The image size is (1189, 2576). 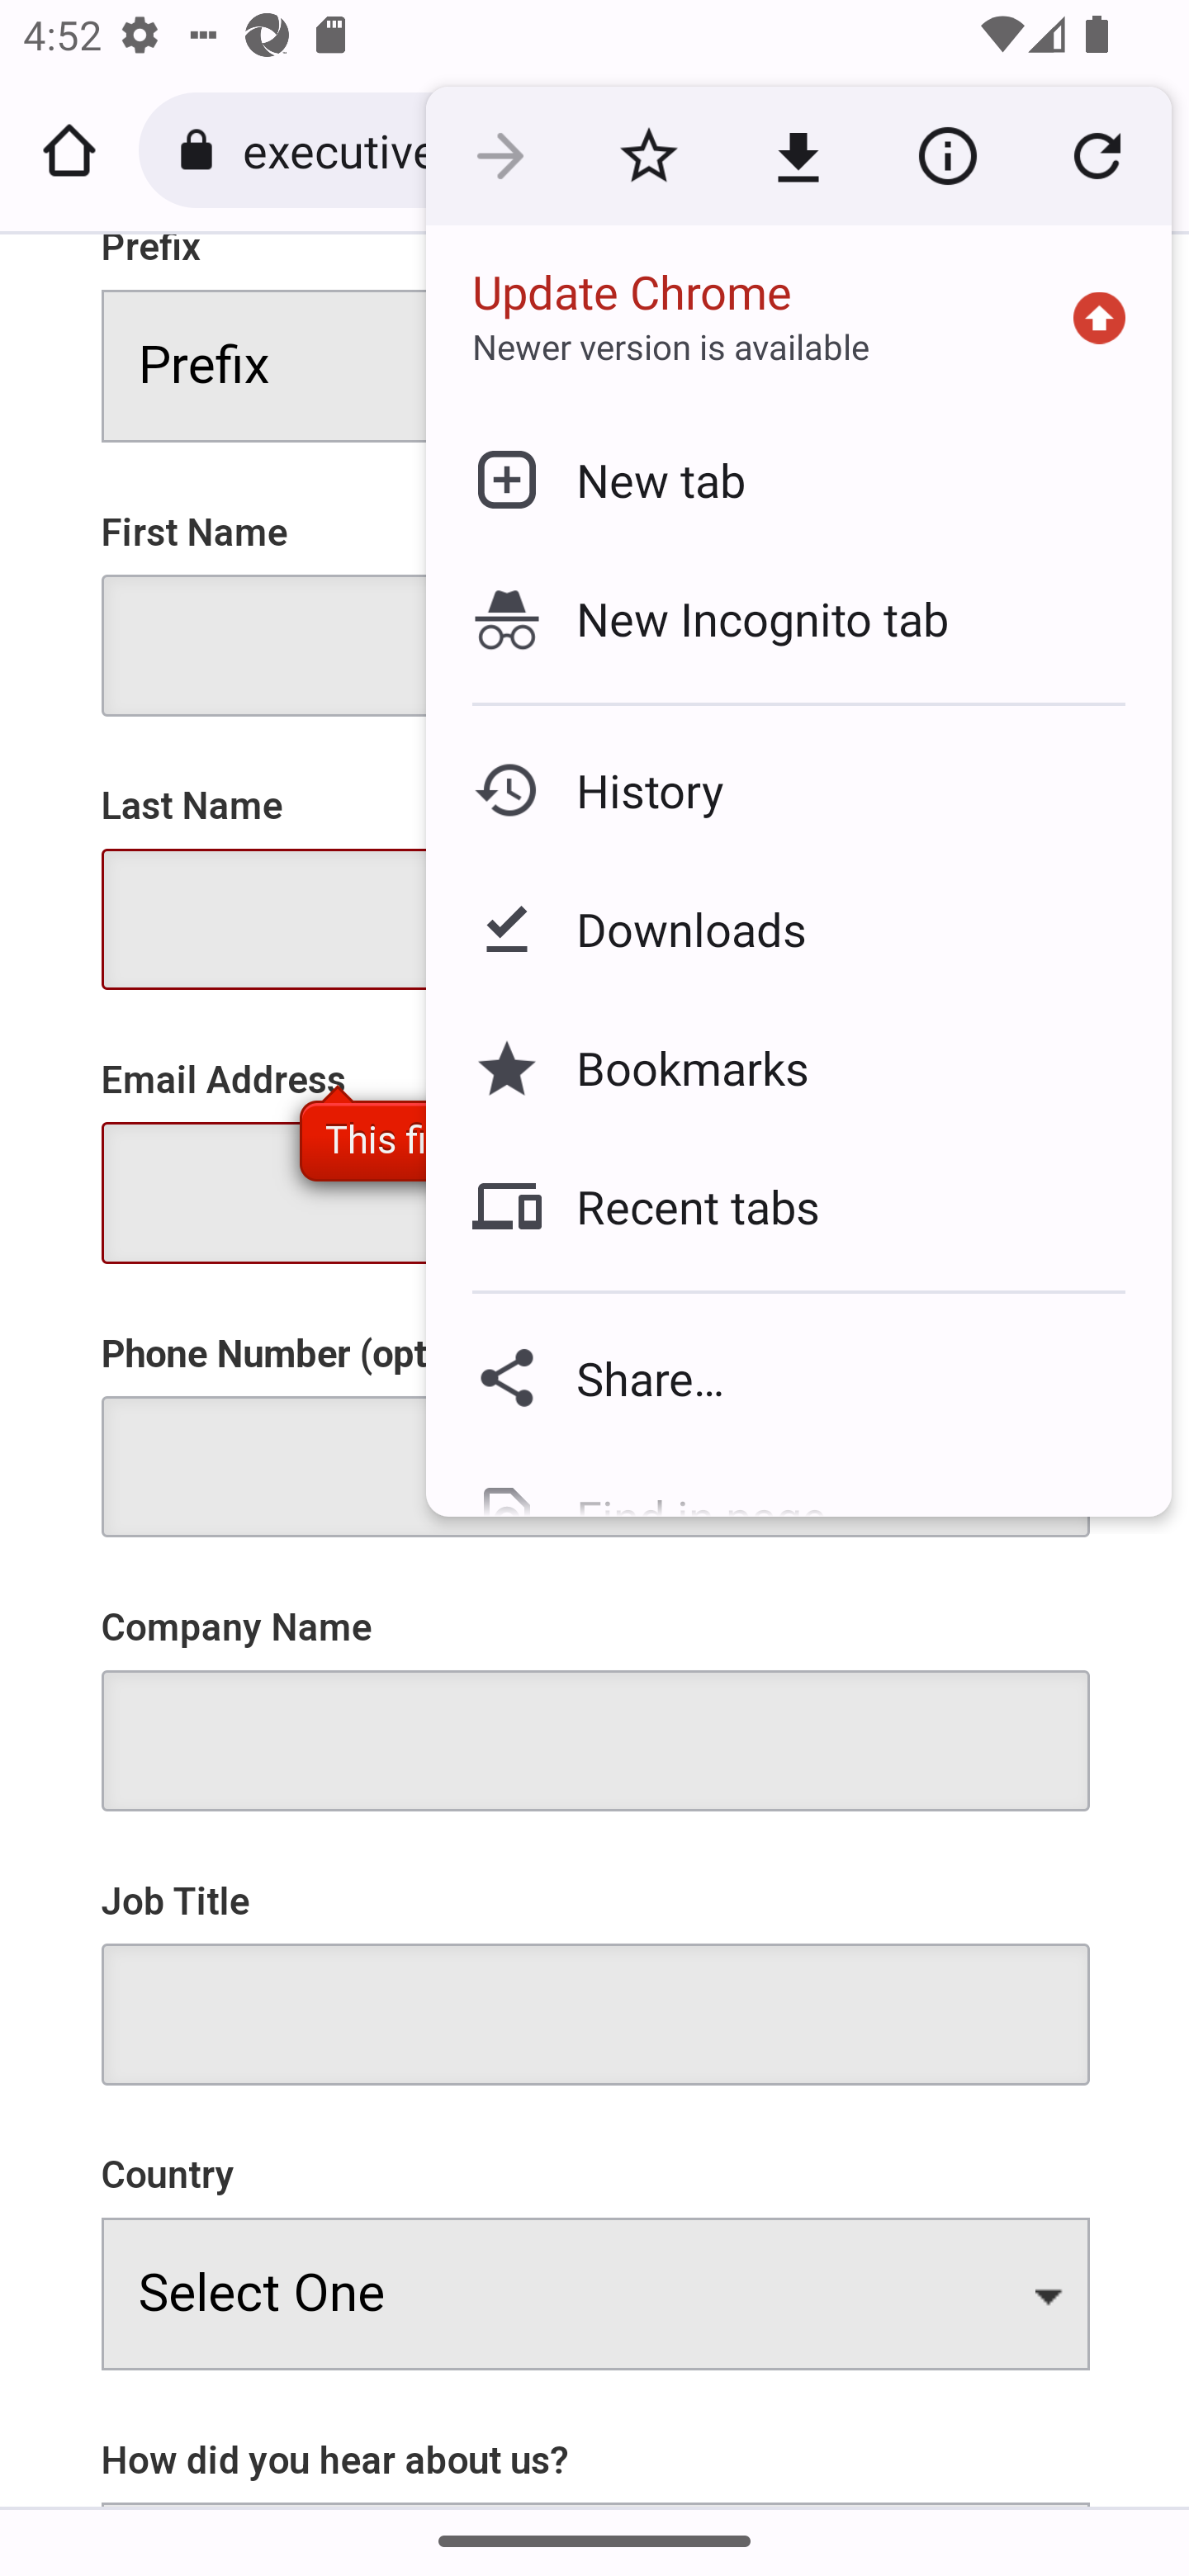 I want to click on Download, so click(x=798, y=157).